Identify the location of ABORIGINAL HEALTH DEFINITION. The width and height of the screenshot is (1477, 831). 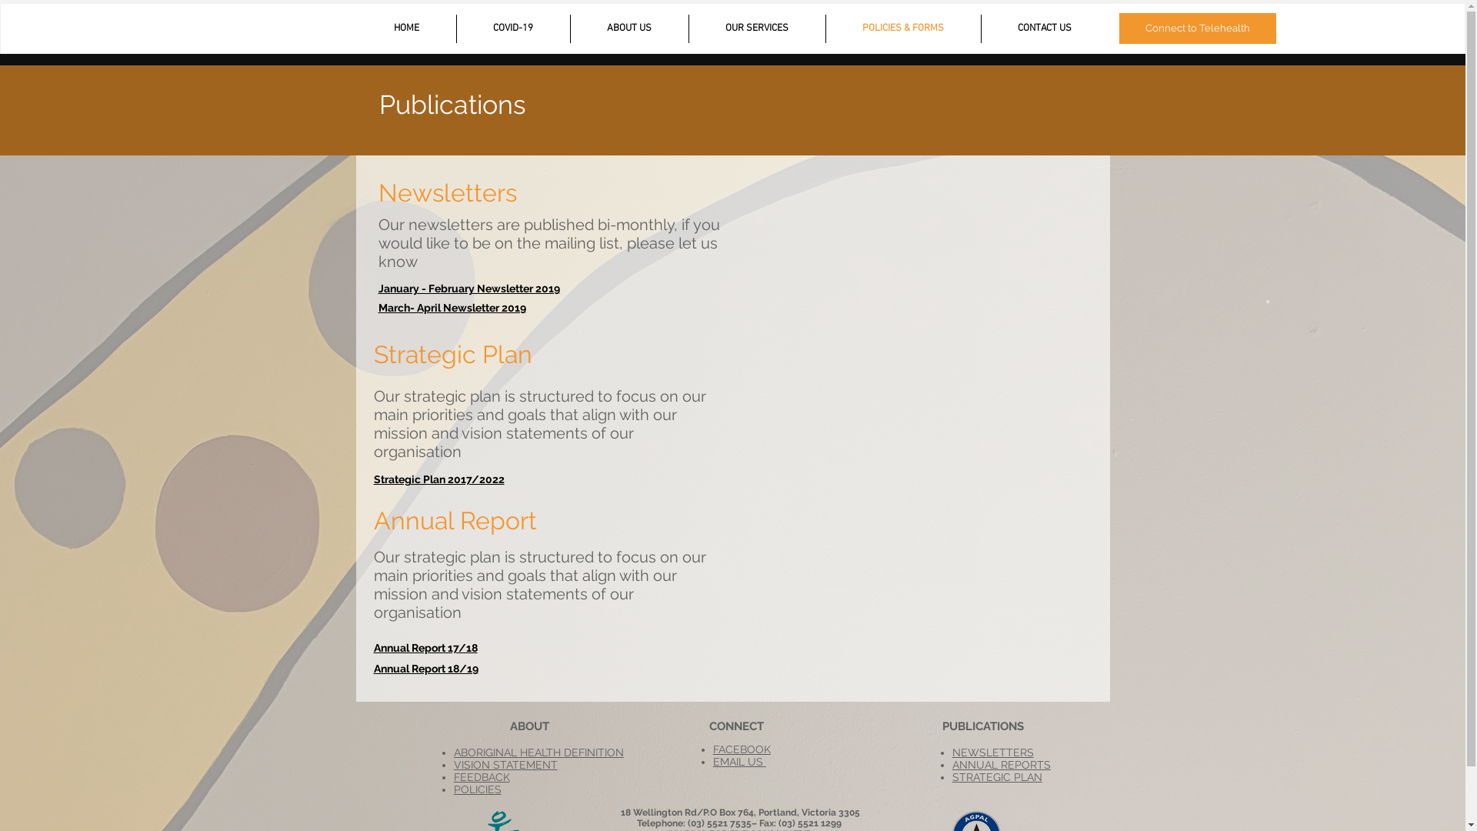
(538, 753).